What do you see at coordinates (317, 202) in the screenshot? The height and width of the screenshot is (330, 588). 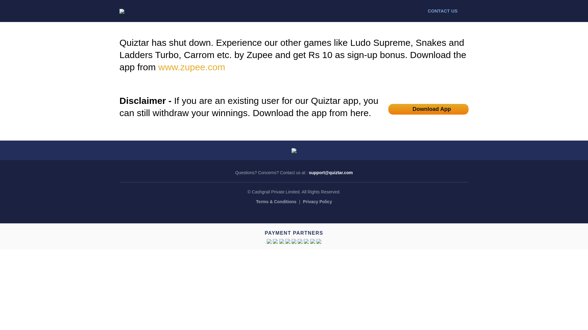 I see `Privacy Policy` at bounding box center [317, 202].